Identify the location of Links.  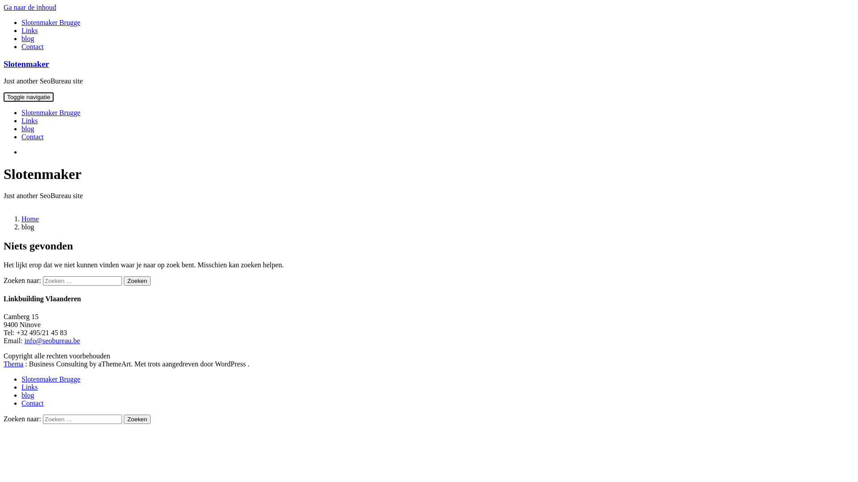
(29, 30).